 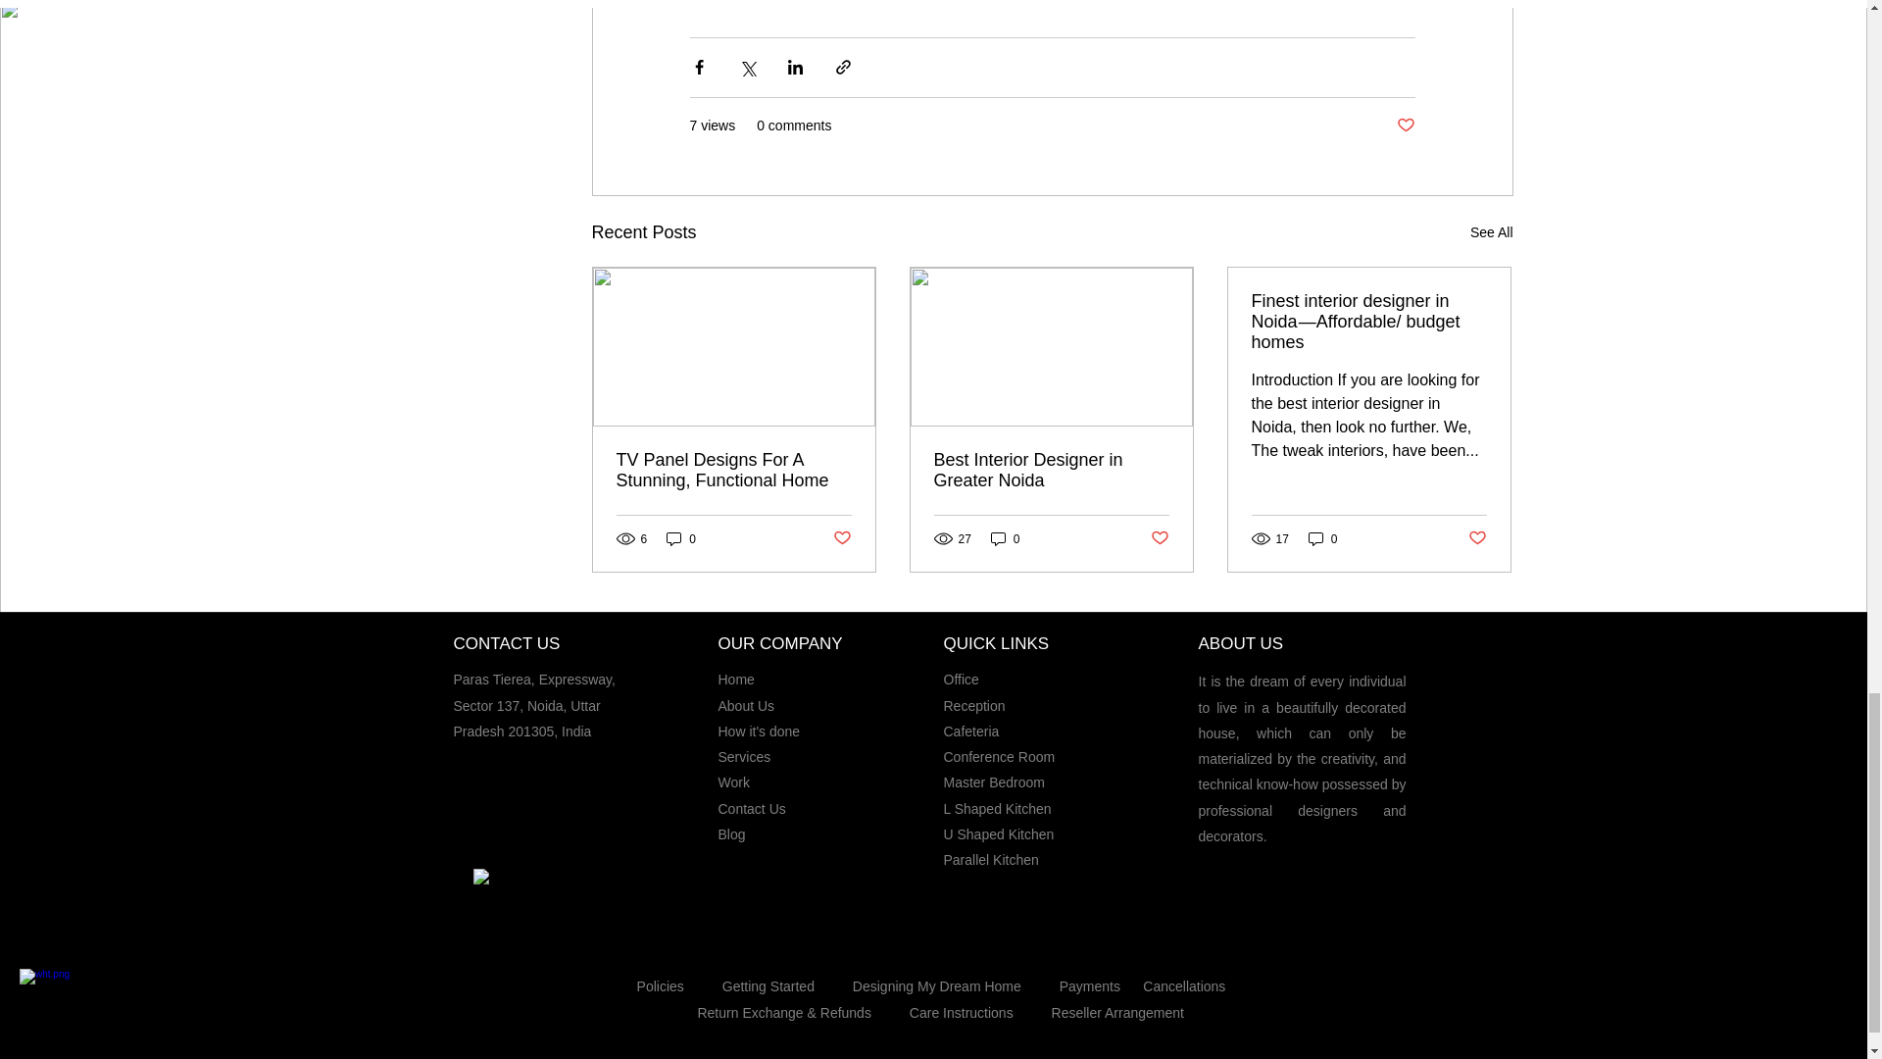 What do you see at coordinates (1323, 539) in the screenshot?
I see `0` at bounding box center [1323, 539].